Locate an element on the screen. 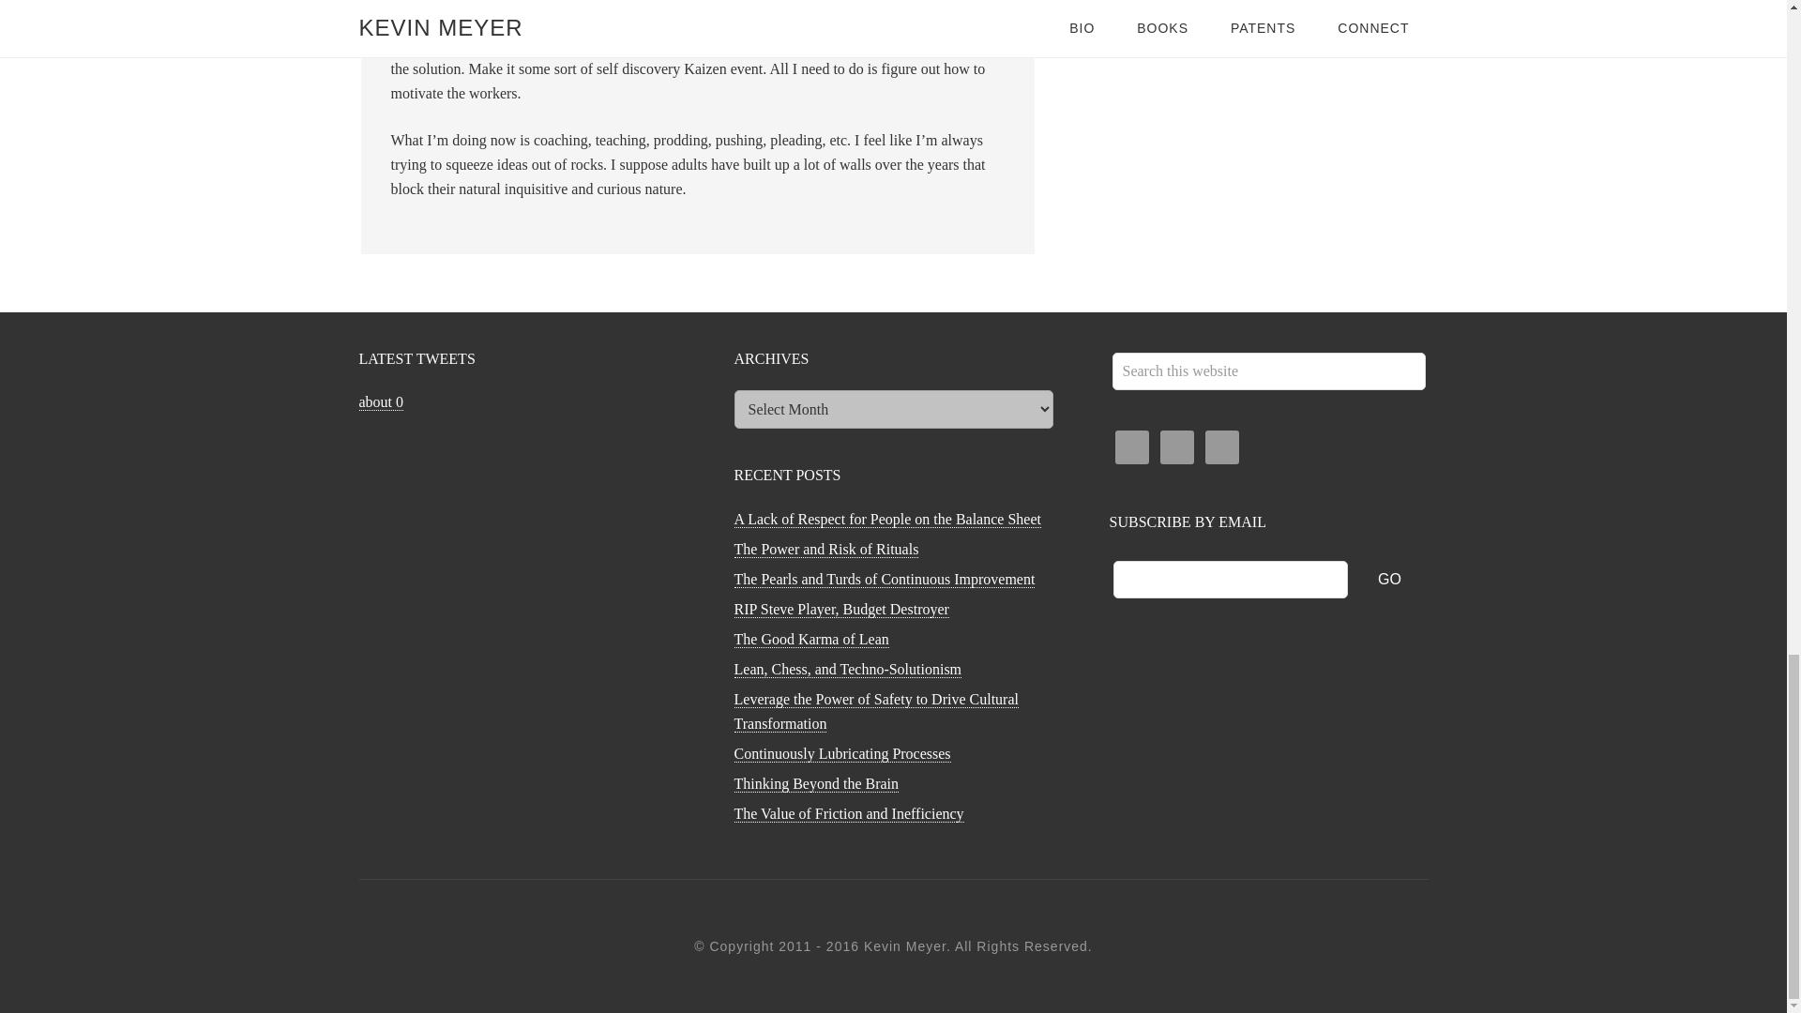 This screenshot has height=1013, width=1801. The Good Karma of Lean is located at coordinates (810, 640).